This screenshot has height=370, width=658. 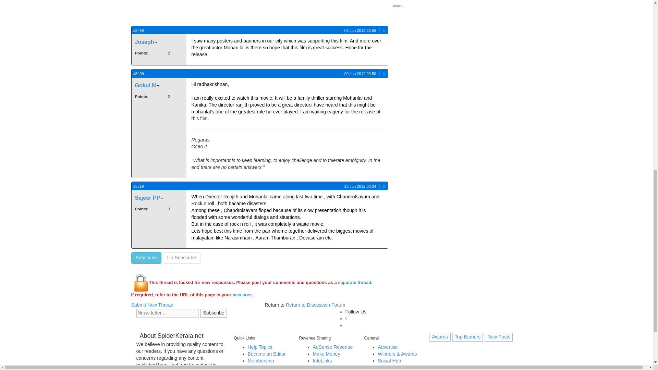 What do you see at coordinates (146, 258) in the screenshot?
I see `Subscribe` at bounding box center [146, 258].